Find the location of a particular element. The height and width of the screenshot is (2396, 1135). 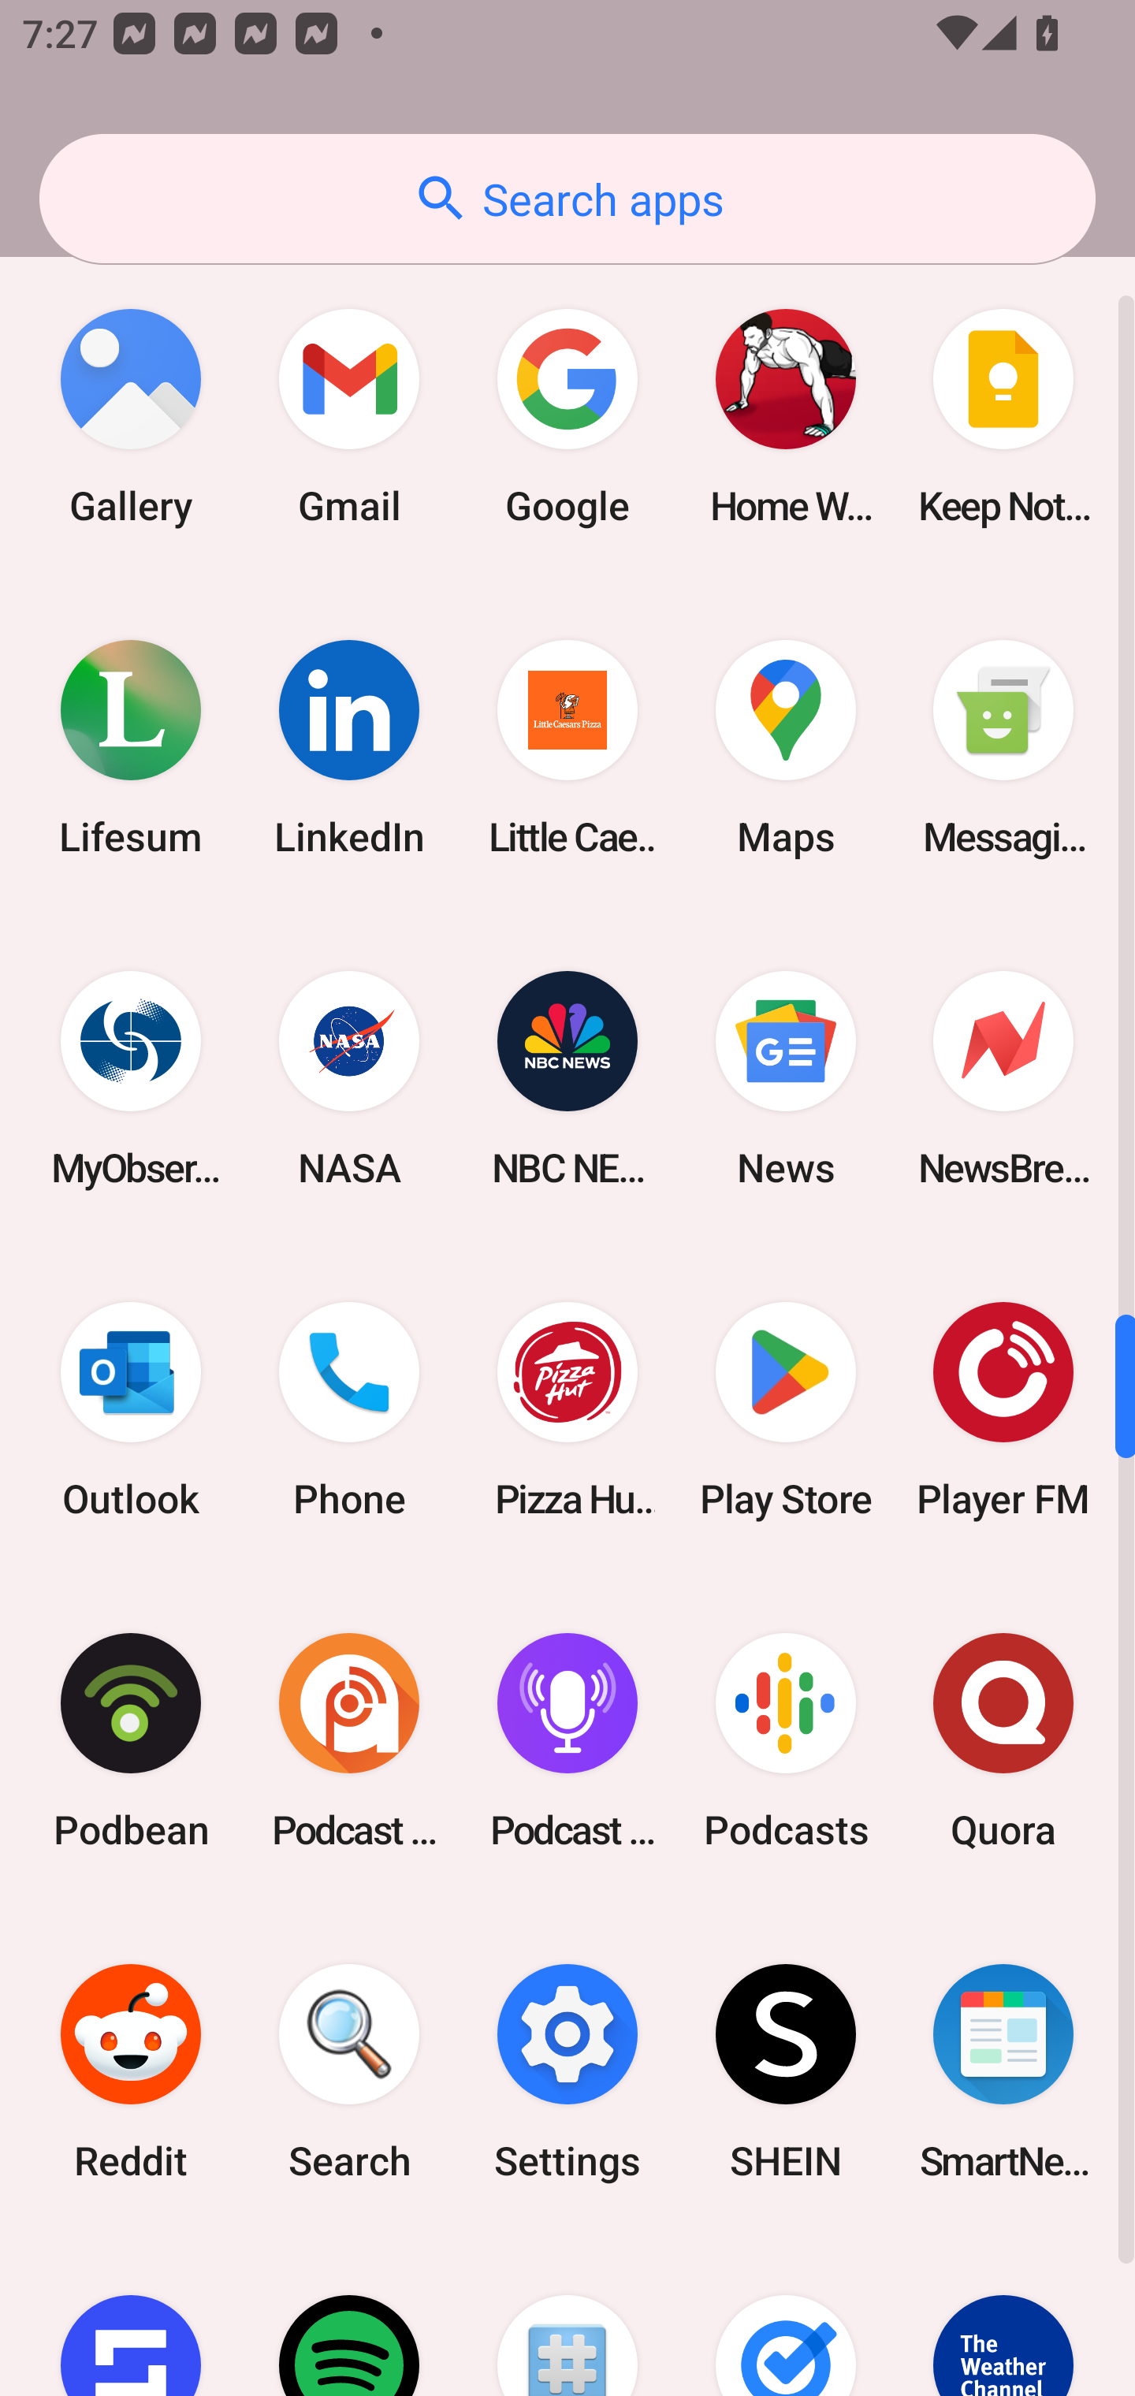

Lifesum is located at coordinates (131, 747).